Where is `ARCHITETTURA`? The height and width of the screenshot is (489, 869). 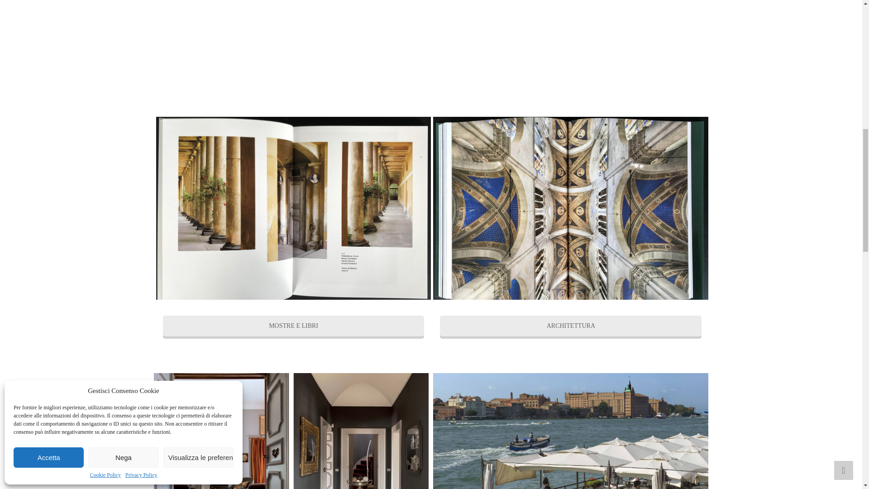
ARCHITETTURA is located at coordinates (570, 326).